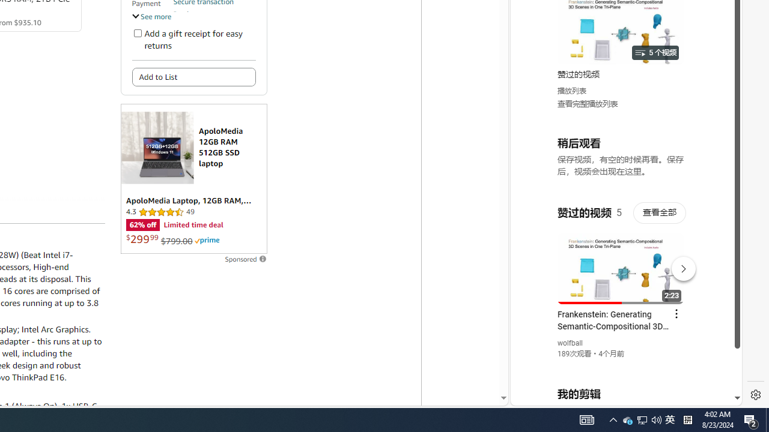 The height and width of the screenshot is (432, 769). I want to click on US[ju], so click(552, 396).